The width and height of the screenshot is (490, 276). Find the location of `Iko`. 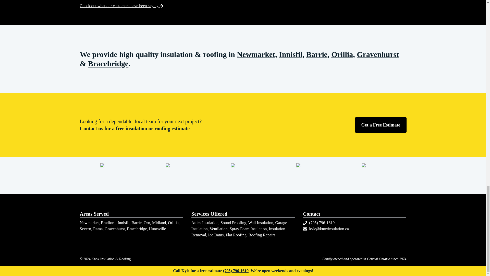

Iko is located at coordinates (243, 176).